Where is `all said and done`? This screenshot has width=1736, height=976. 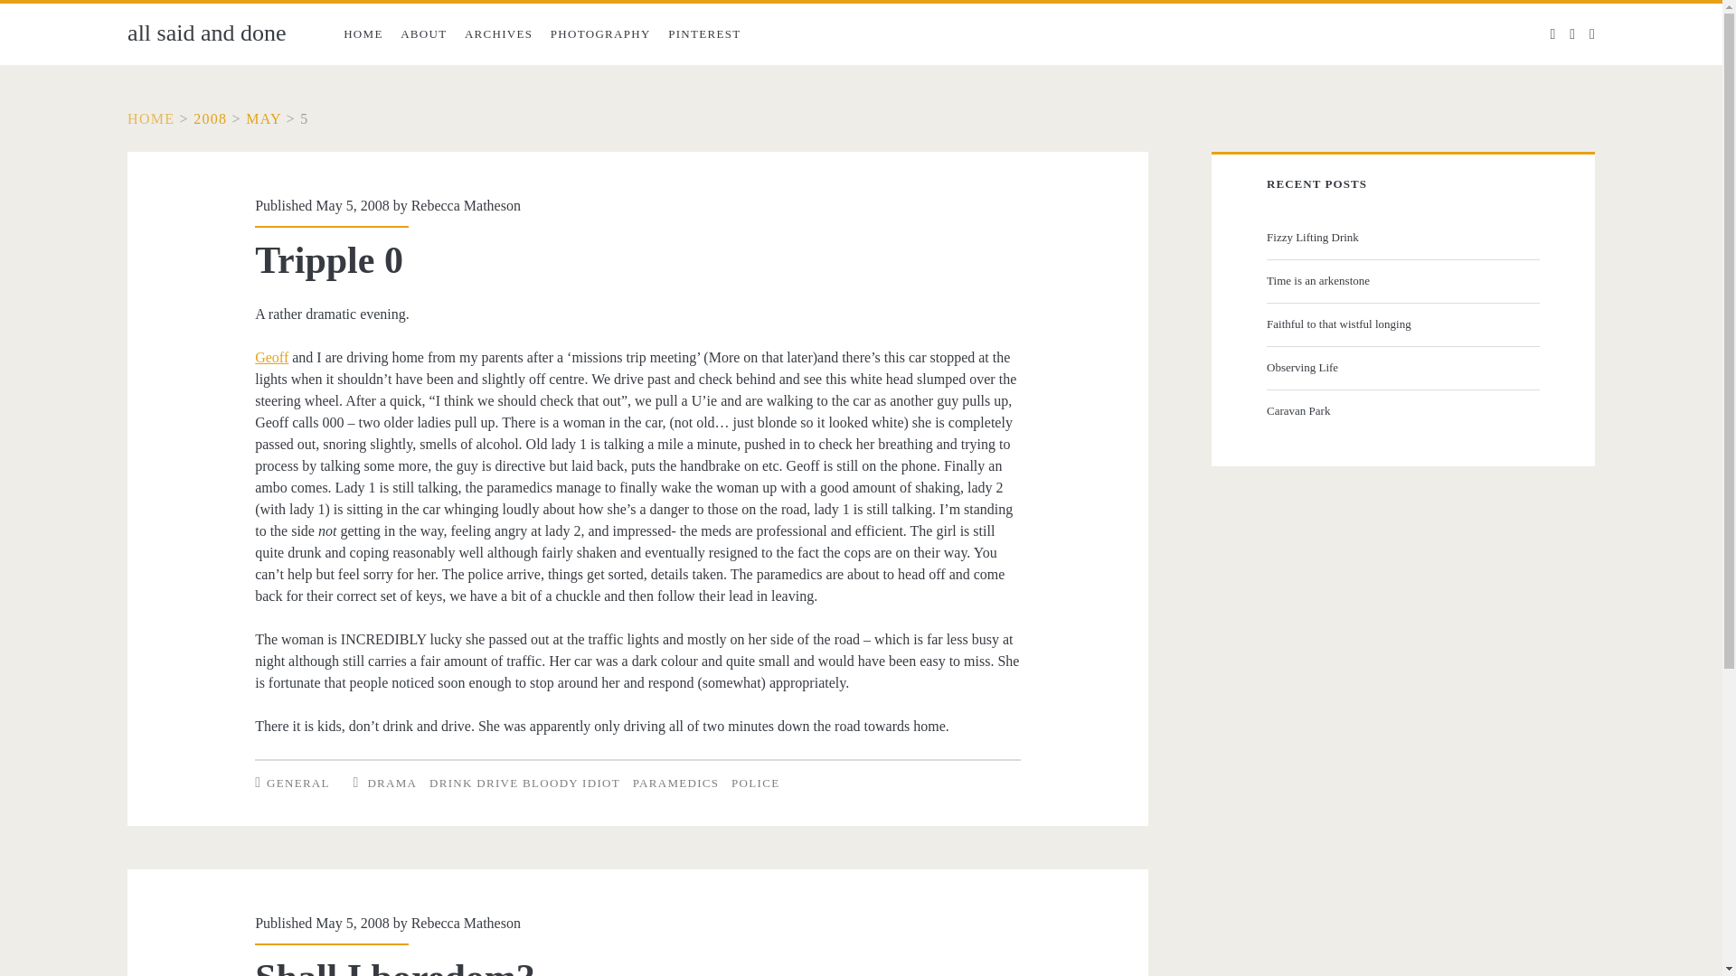 all said and done is located at coordinates (150, 119).